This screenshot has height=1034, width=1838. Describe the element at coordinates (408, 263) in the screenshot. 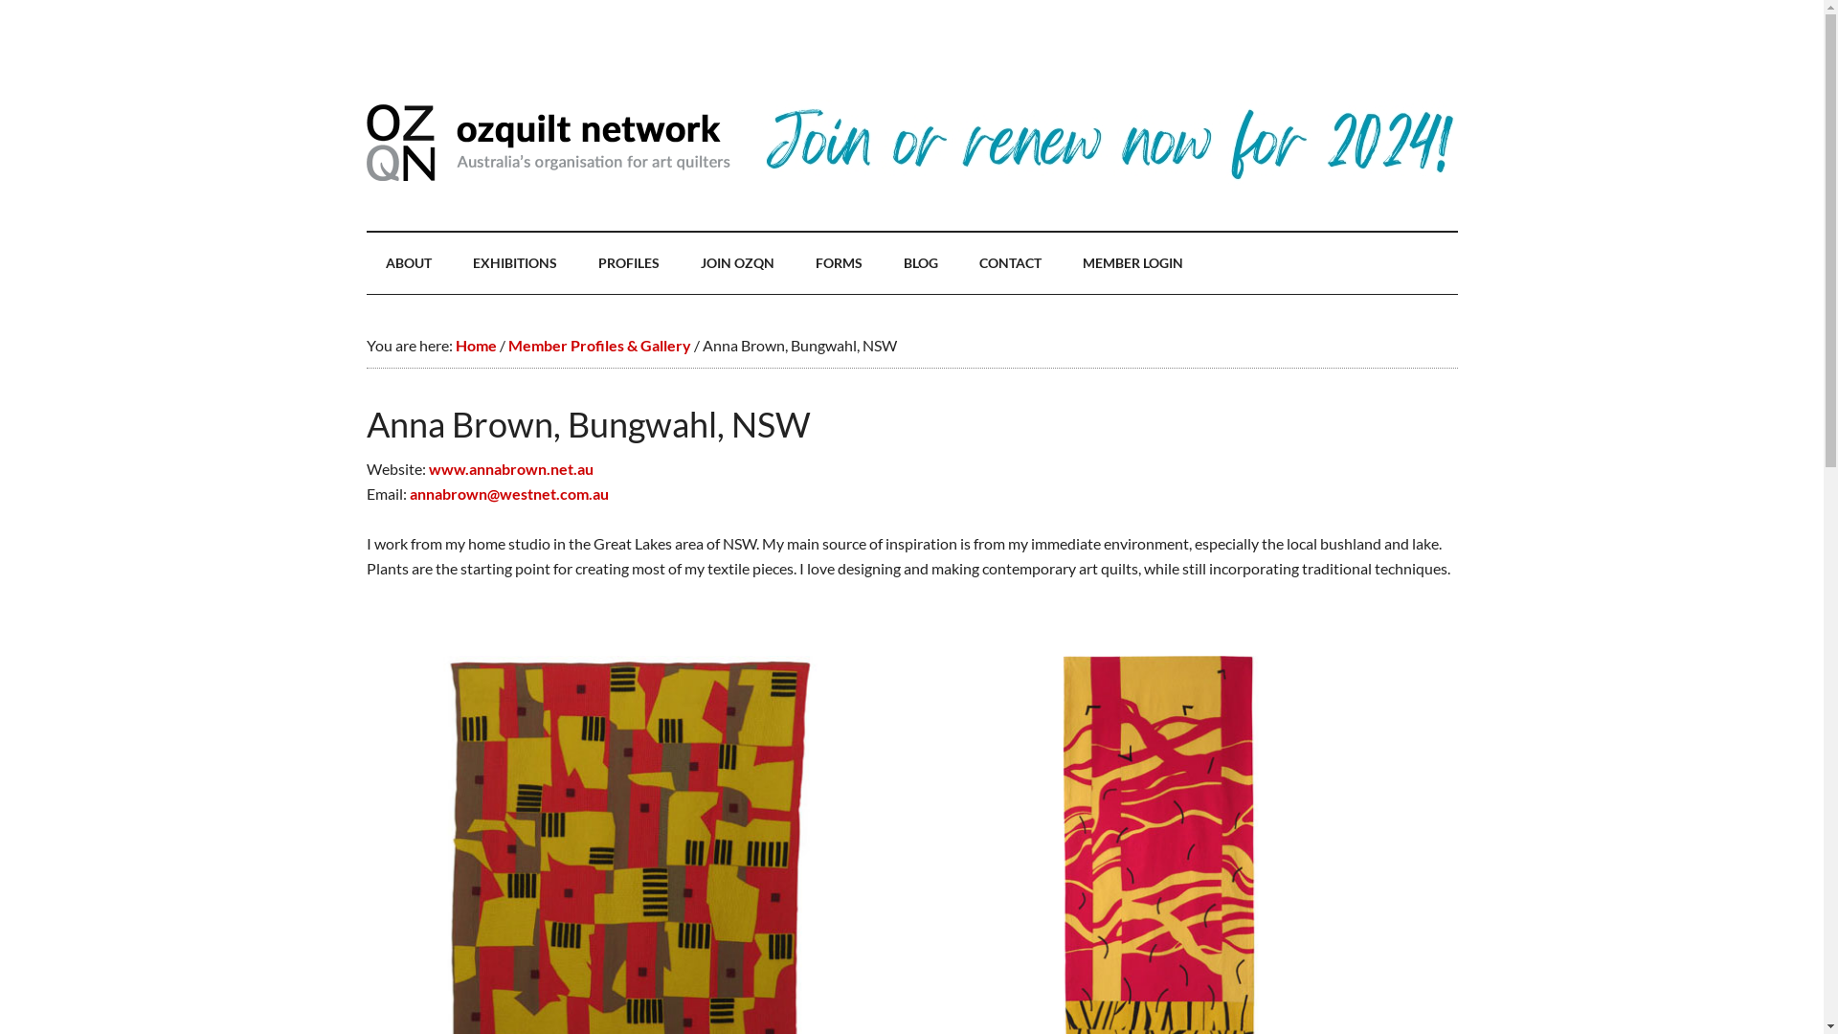

I see `ABOUT` at that location.